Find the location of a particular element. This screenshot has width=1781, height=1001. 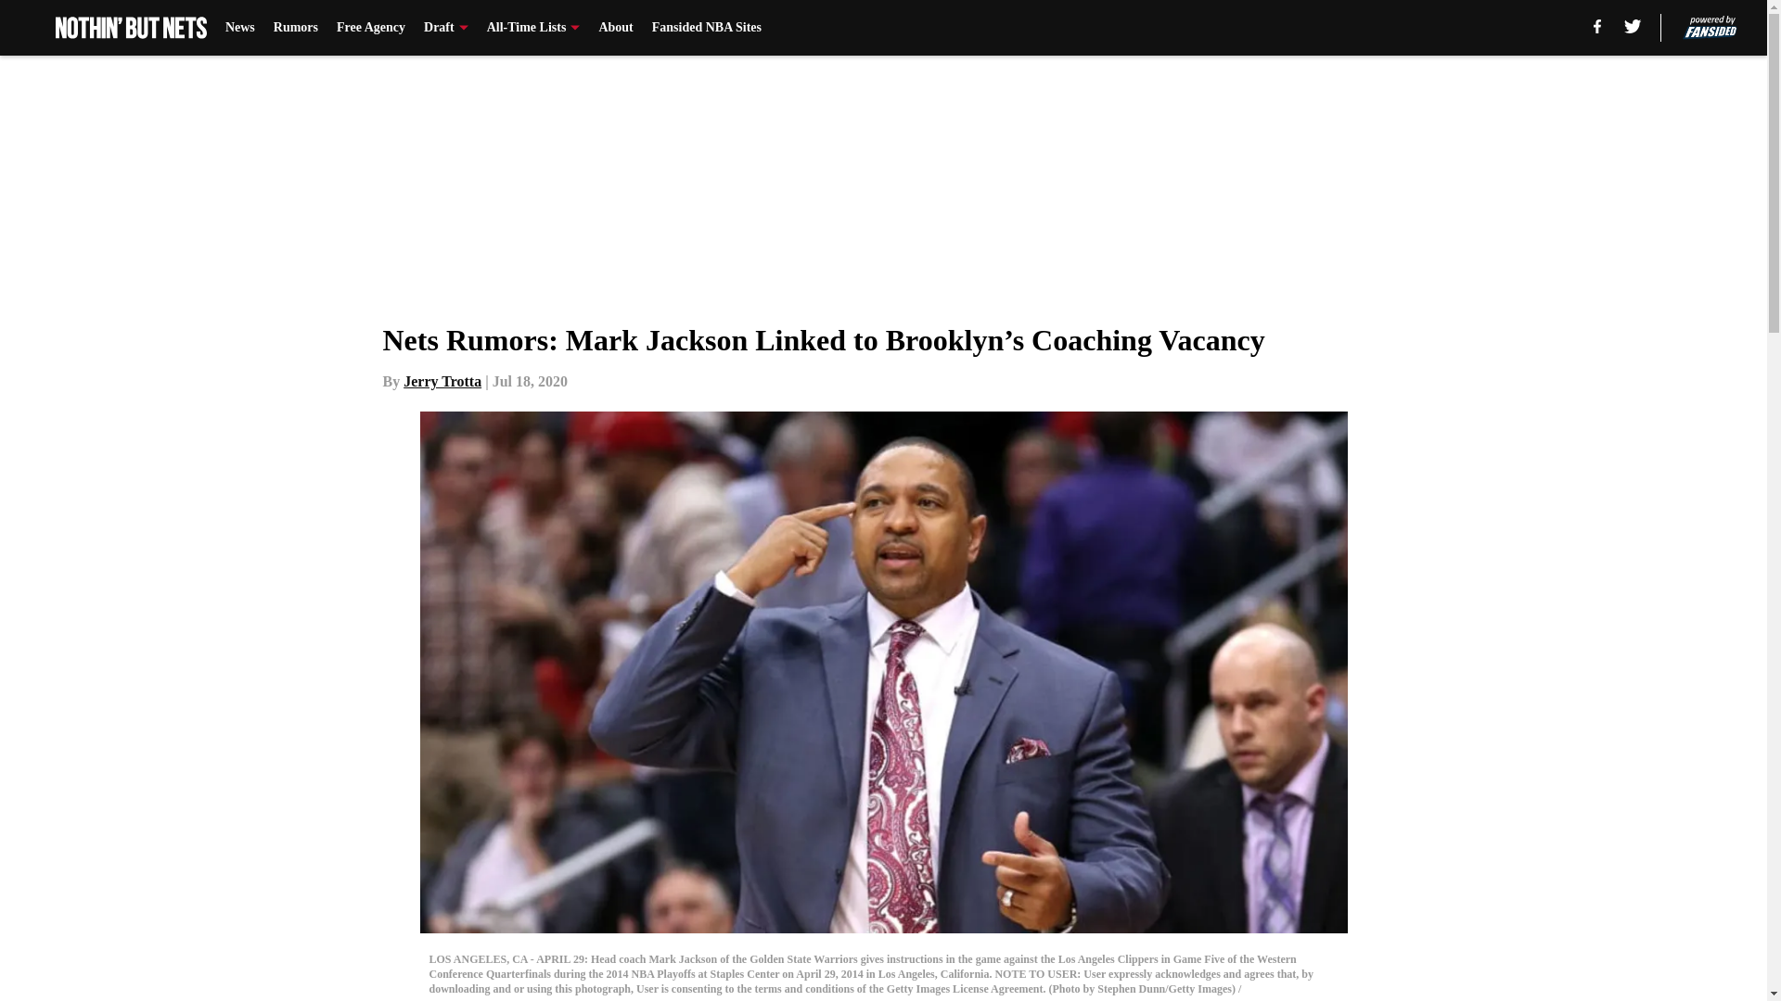

News is located at coordinates (239, 28).